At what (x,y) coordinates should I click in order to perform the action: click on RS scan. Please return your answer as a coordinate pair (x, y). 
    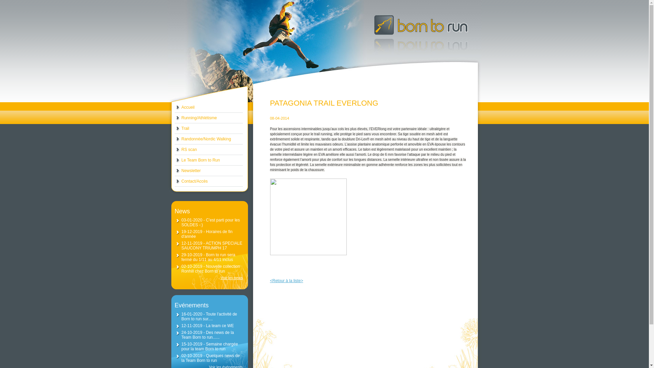
    Looking at the image, I should click on (208, 150).